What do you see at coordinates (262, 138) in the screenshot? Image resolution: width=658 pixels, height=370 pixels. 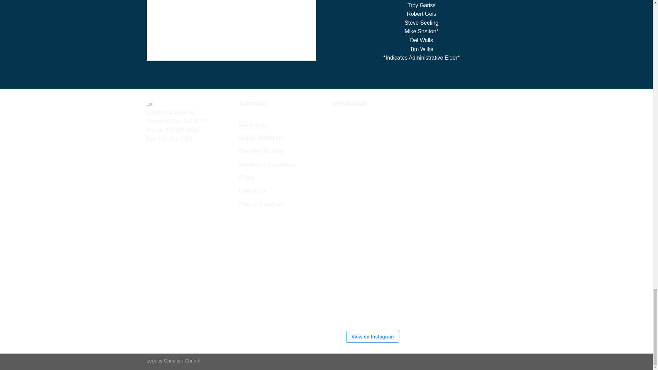 I see `Legacy Resources` at bounding box center [262, 138].